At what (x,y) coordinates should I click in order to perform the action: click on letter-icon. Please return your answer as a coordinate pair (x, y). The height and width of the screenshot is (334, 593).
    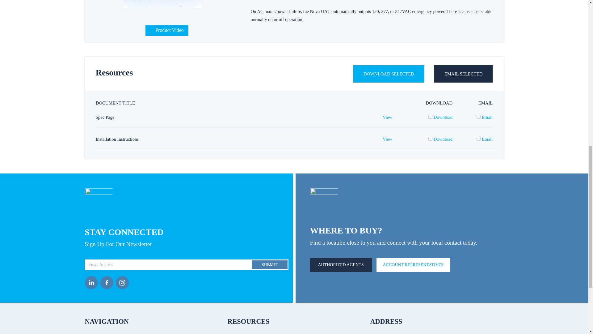
    Looking at the image, I should click on (99, 202).